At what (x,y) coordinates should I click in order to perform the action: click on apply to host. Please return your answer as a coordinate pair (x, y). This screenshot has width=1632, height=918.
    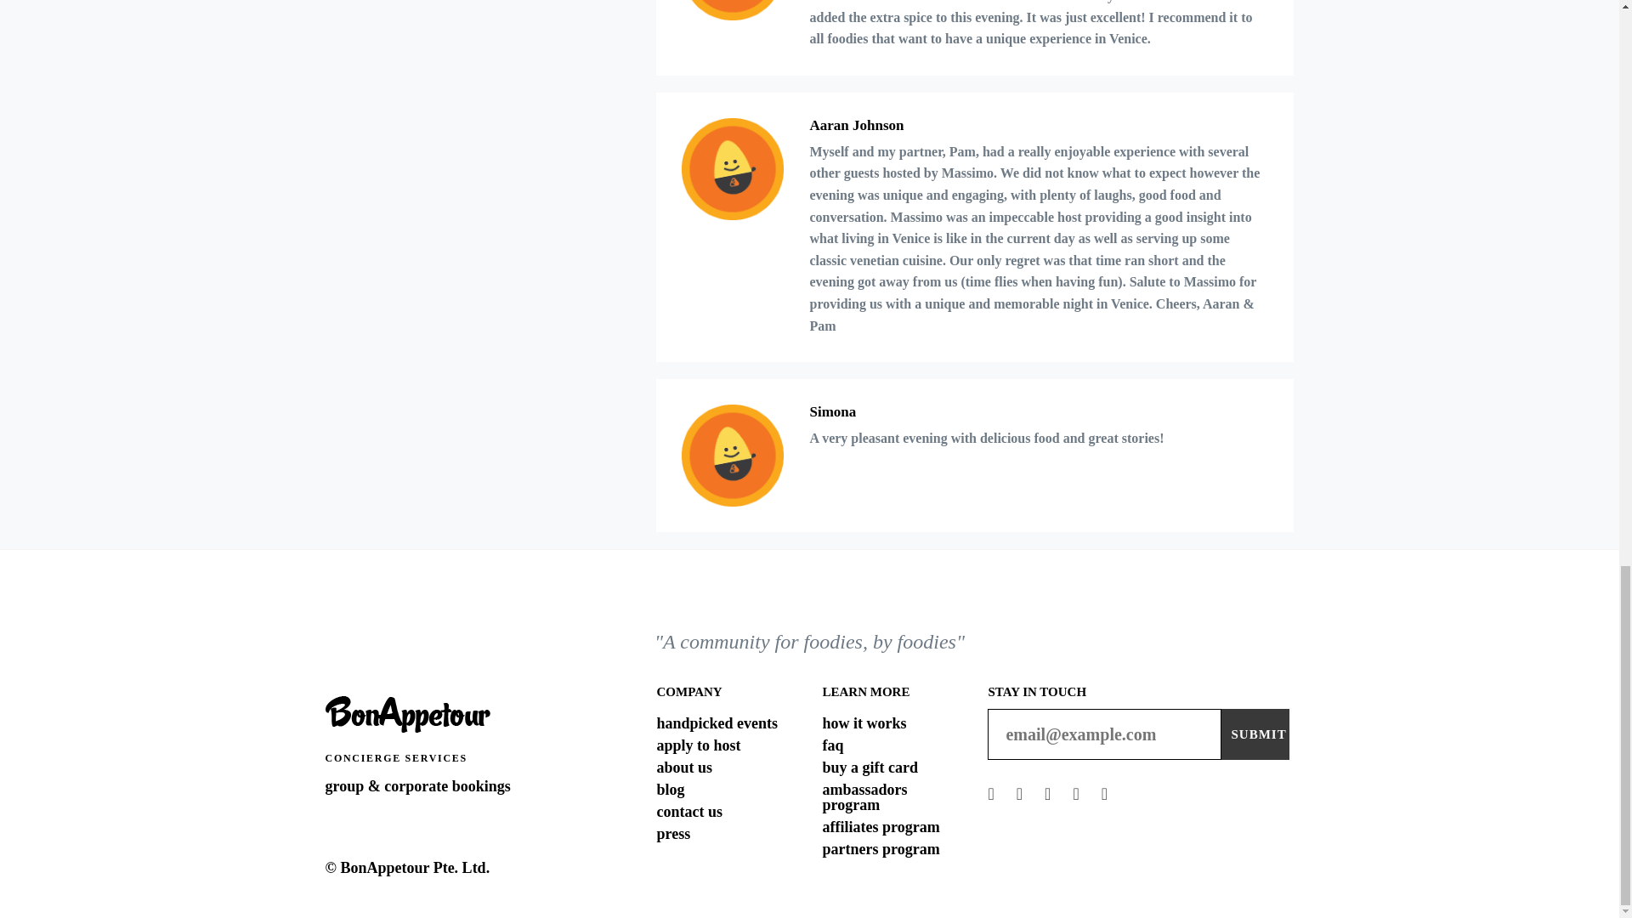
    Looking at the image, I should click on (698, 745).